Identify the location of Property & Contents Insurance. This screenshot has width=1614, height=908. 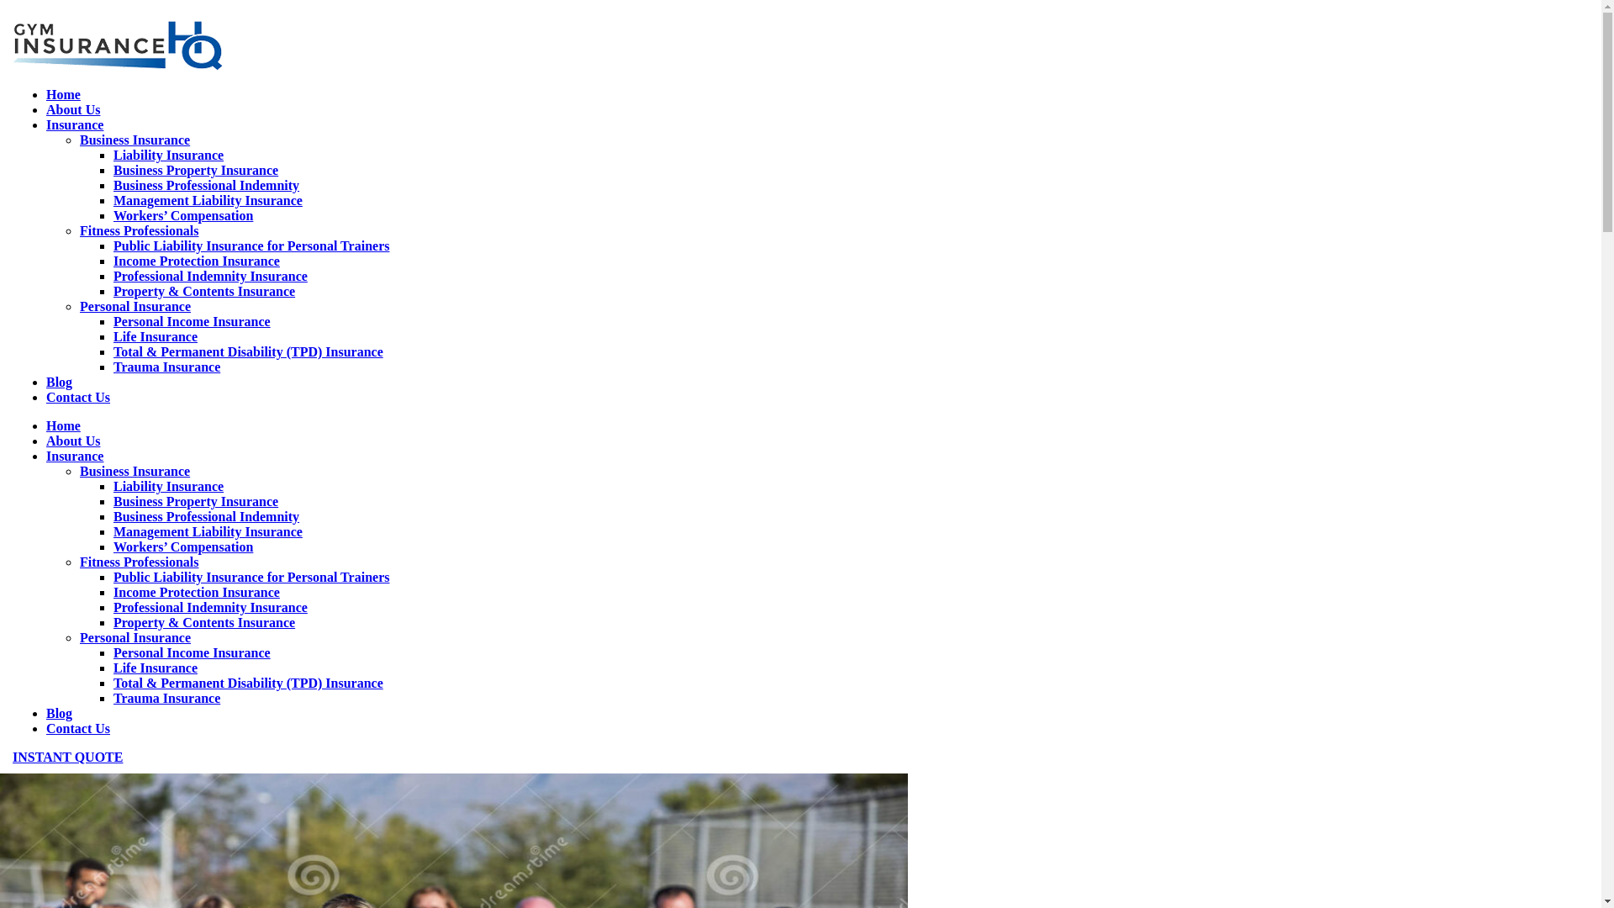
(204, 622).